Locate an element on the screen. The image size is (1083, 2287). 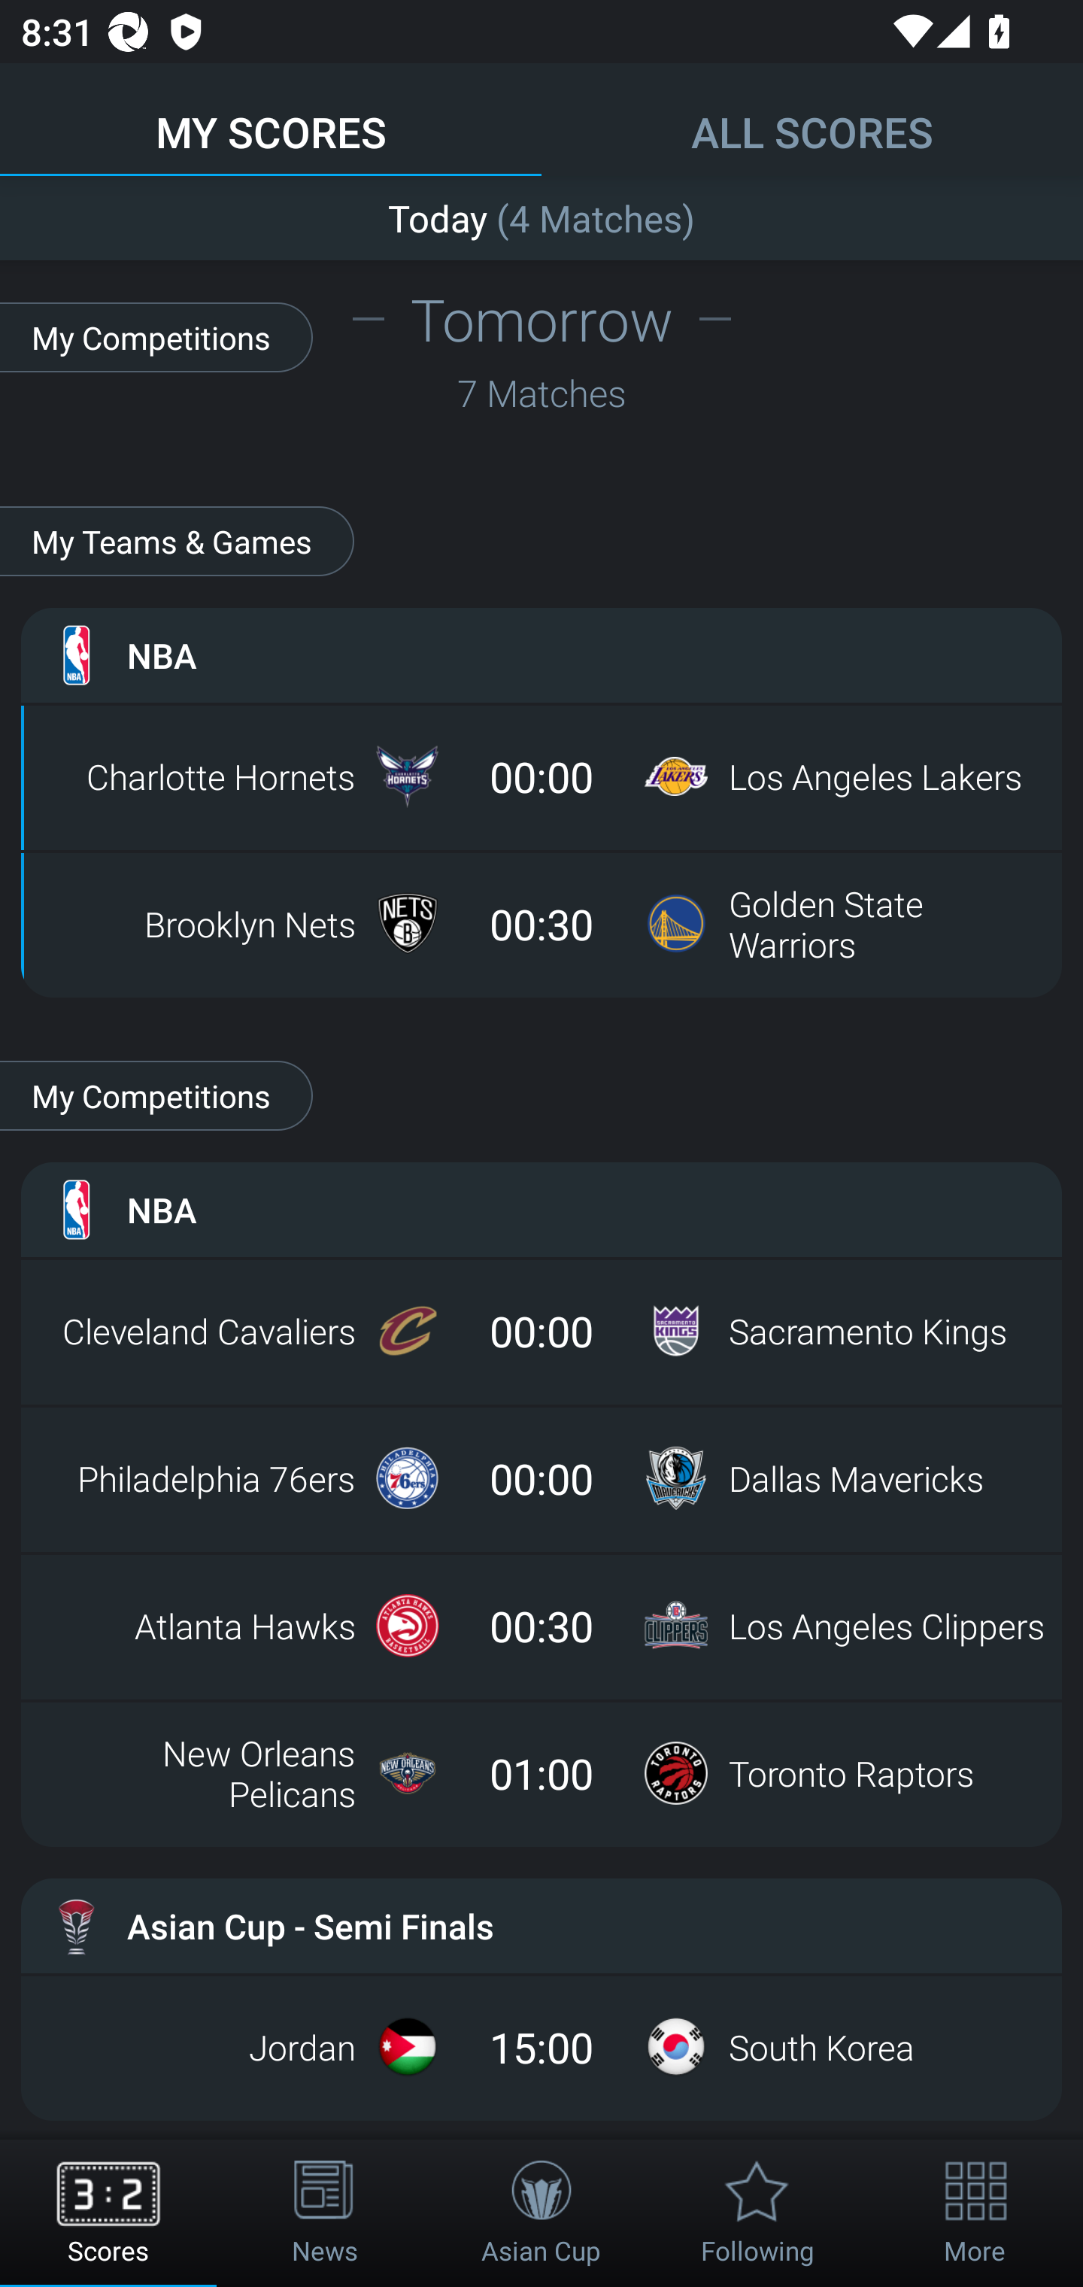
NBA is located at coordinates (541, 1210).